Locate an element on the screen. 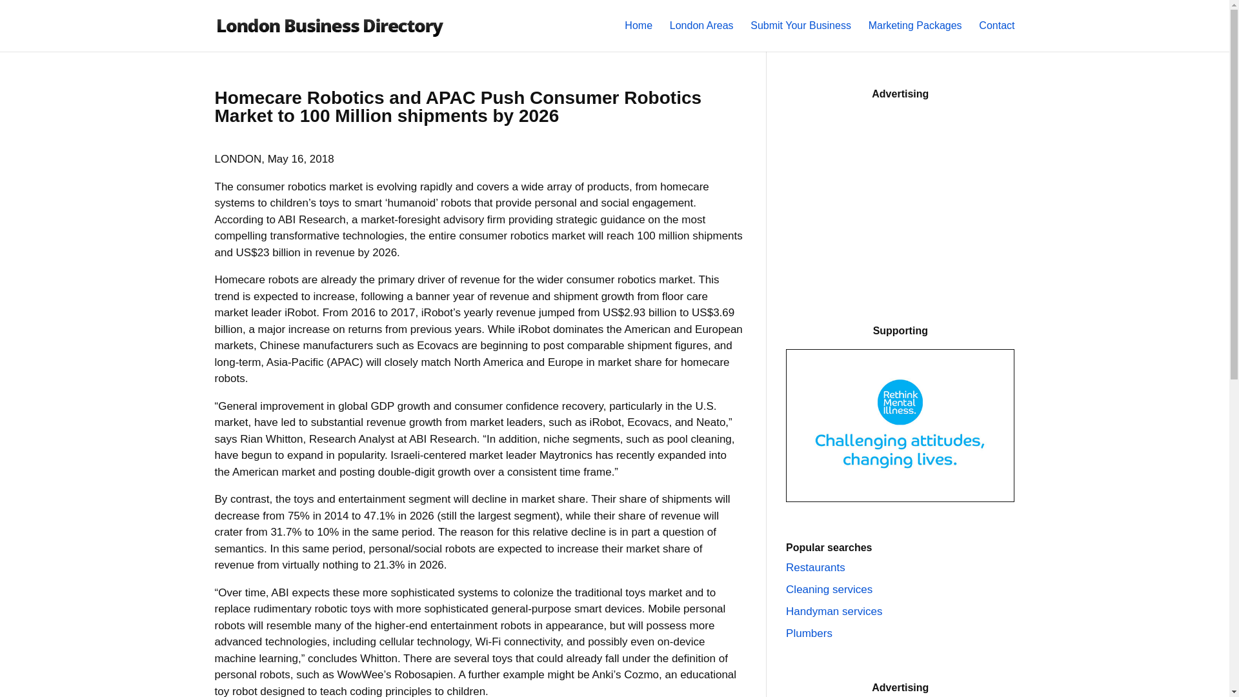 The width and height of the screenshot is (1239, 697). Advertisement is located at coordinates (900, 202).